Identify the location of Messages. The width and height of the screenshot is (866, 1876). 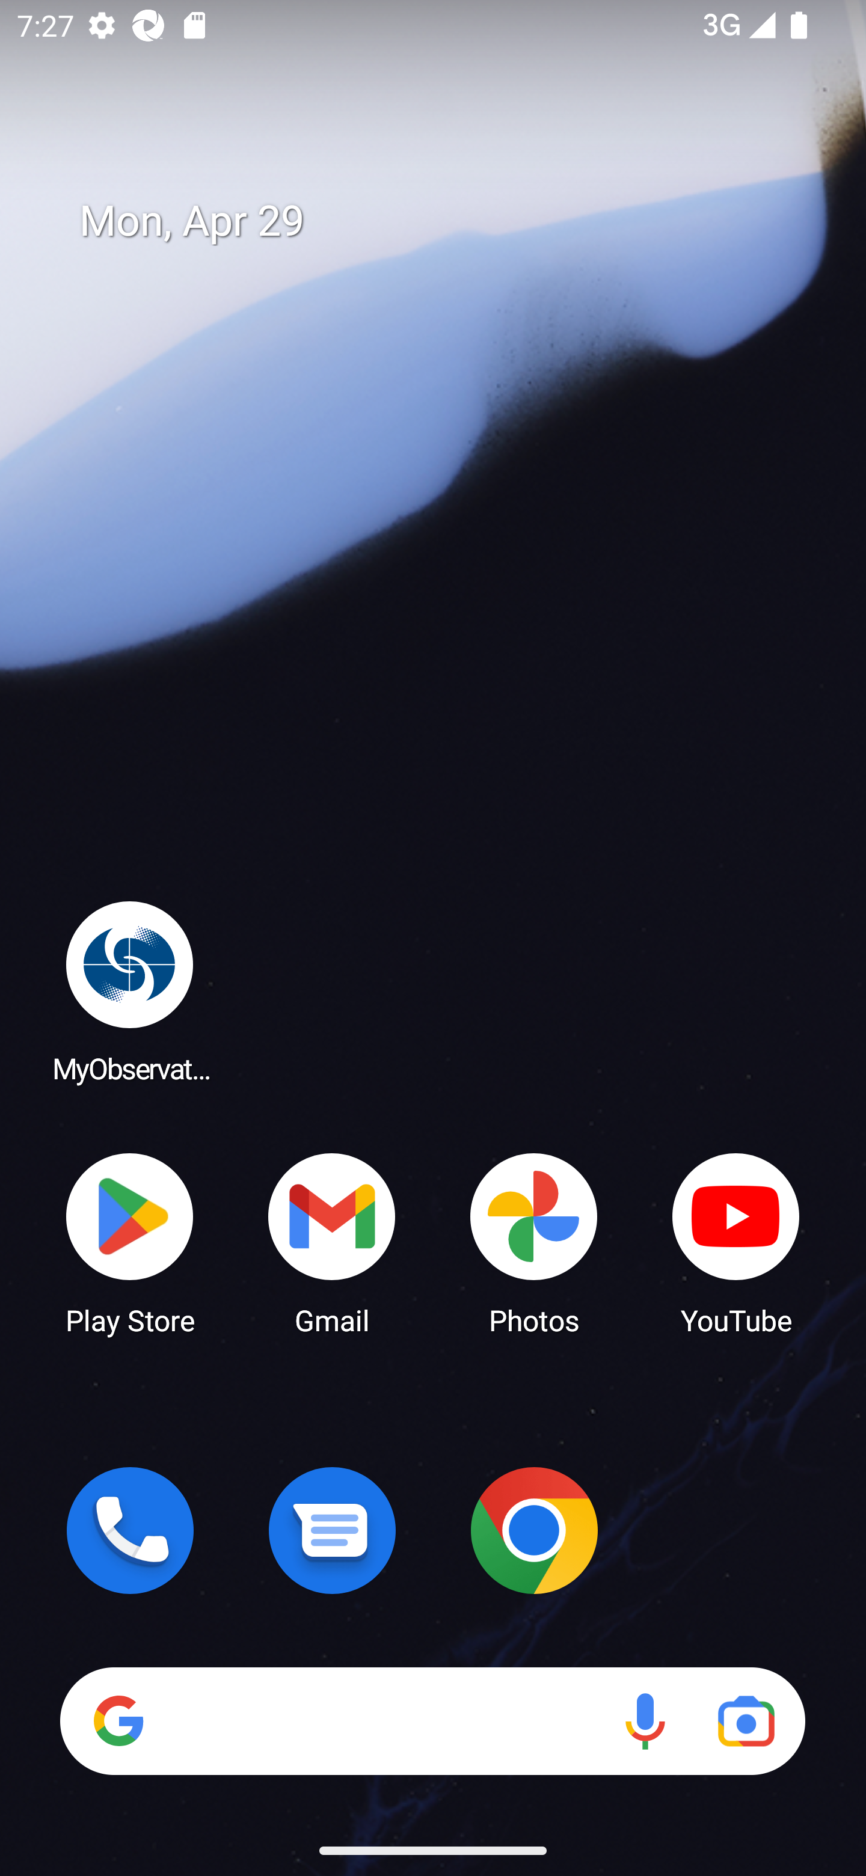
(332, 1530).